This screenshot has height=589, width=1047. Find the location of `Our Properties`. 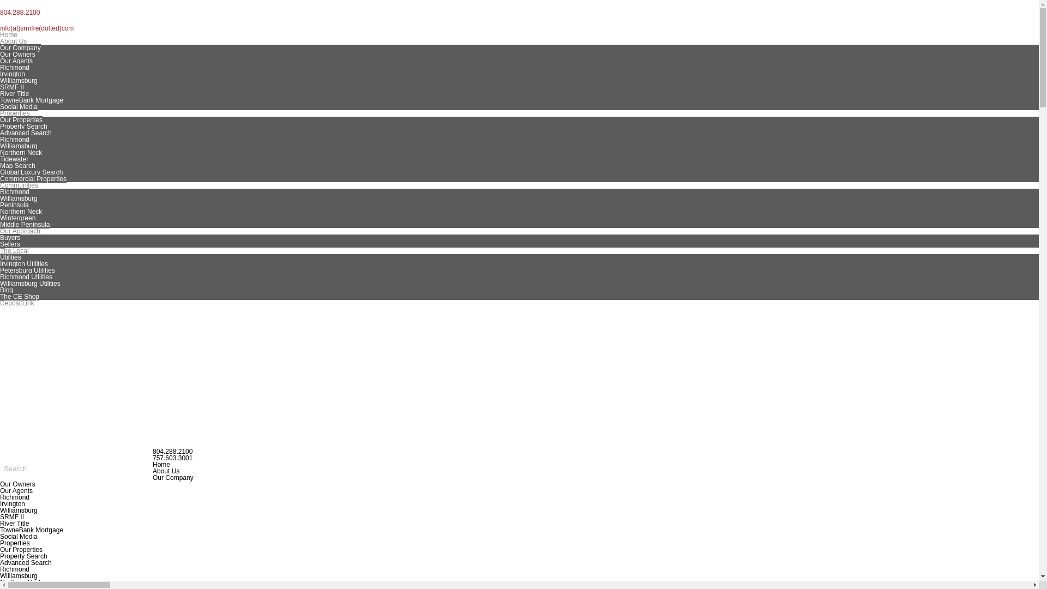

Our Properties is located at coordinates (21, 119).